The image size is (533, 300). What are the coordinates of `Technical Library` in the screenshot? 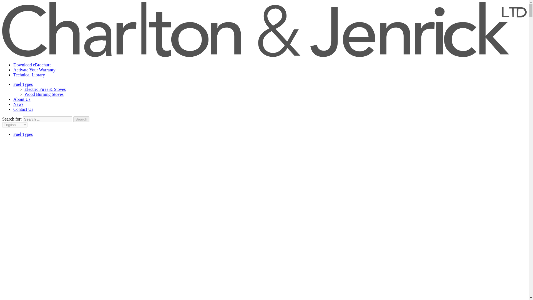 It's located at (29, 75).